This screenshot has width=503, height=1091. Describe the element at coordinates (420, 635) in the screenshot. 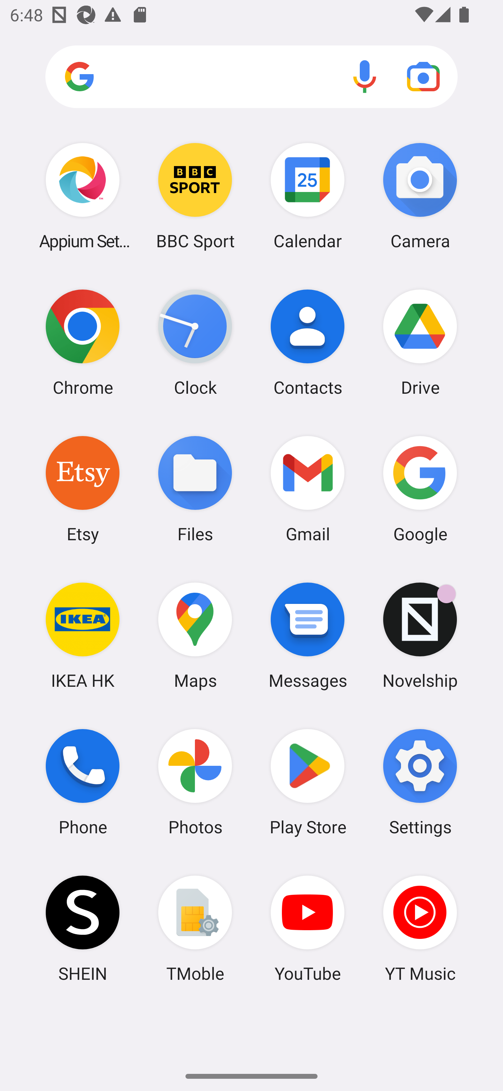

I see `Novelship Novelship has 1 notification` at that location.